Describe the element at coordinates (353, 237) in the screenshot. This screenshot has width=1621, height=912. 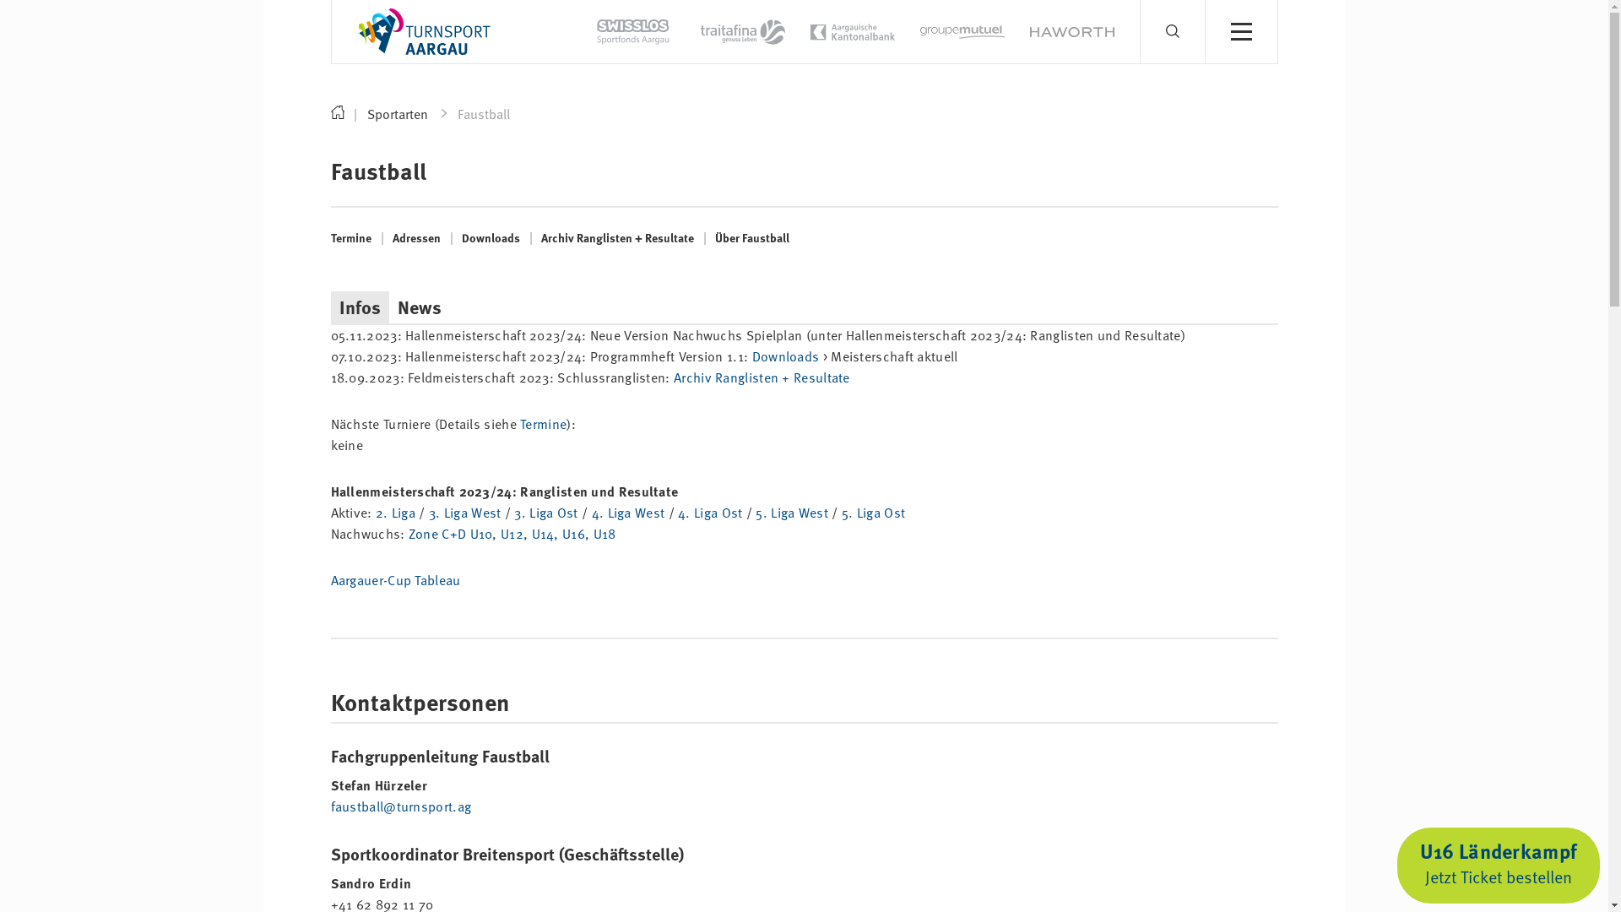
I see `Termine` at that location.